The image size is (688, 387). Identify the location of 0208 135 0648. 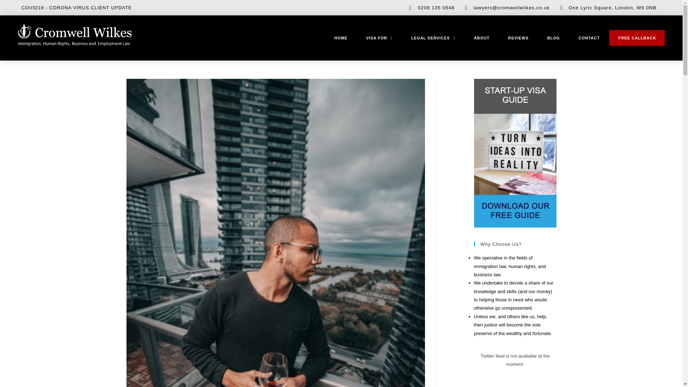
(429, 8).